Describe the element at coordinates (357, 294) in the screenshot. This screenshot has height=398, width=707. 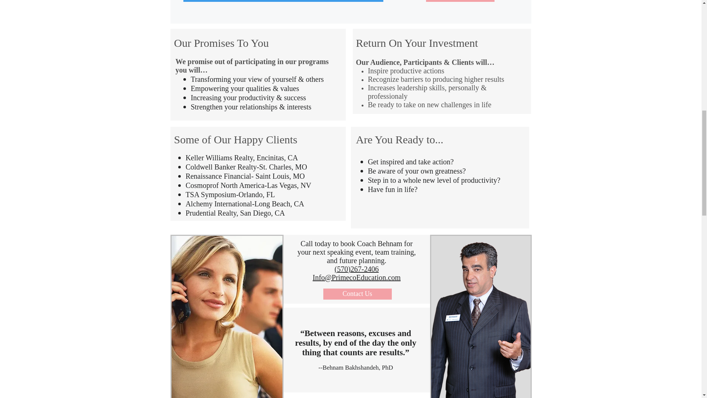
I see `Contact Us` at that location.